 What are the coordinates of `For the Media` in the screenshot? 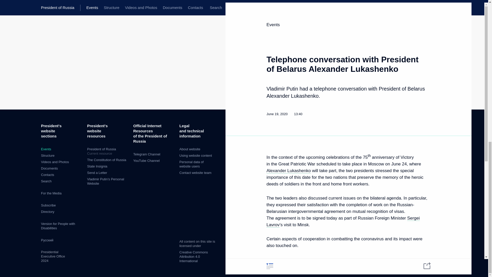 It's located at (51, 193).